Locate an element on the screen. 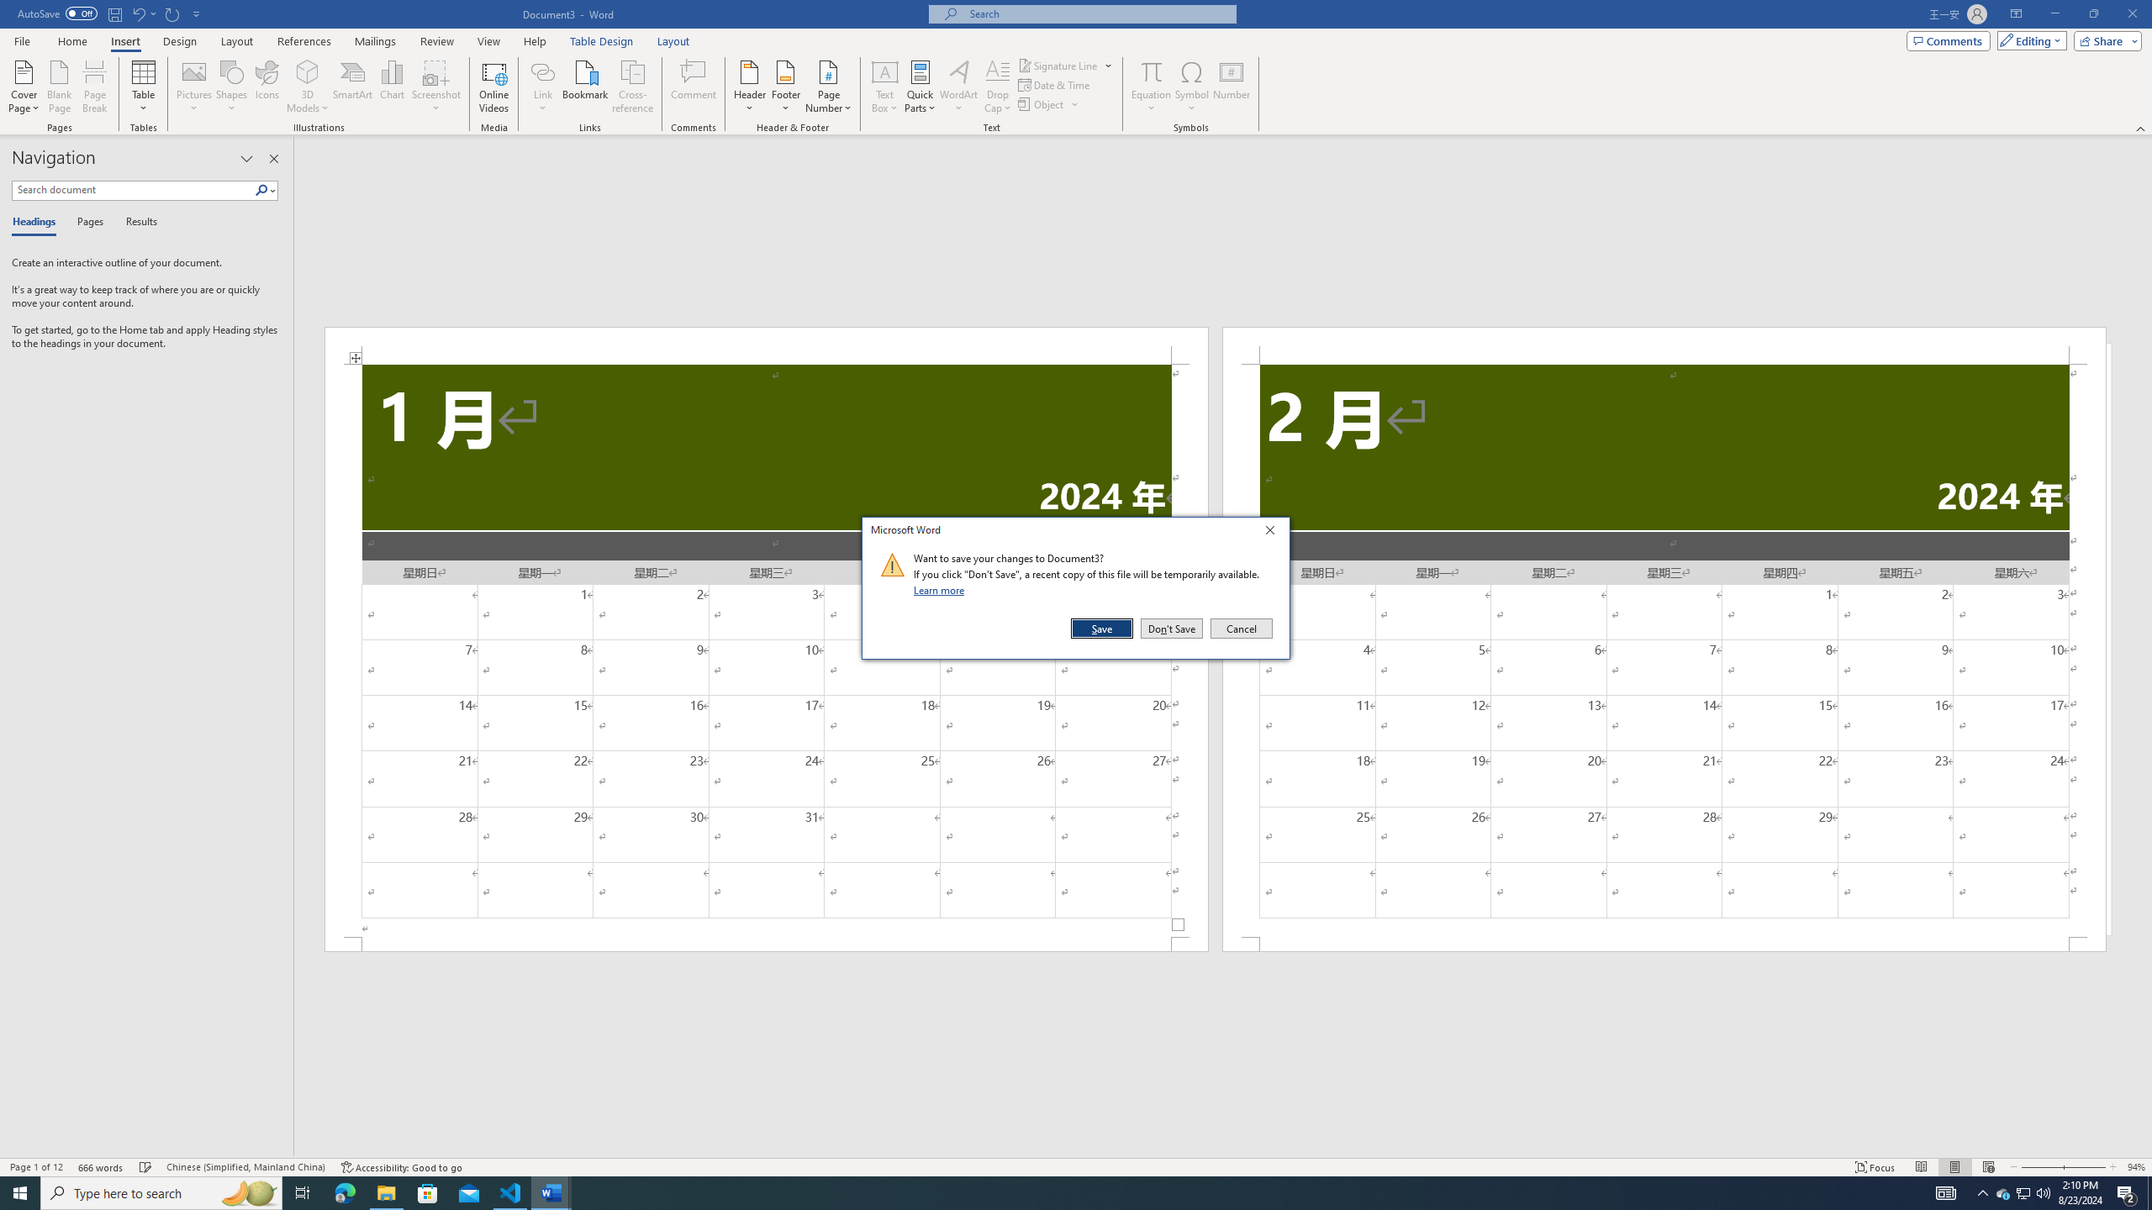  Learn more is located at coordinates (941, 590).